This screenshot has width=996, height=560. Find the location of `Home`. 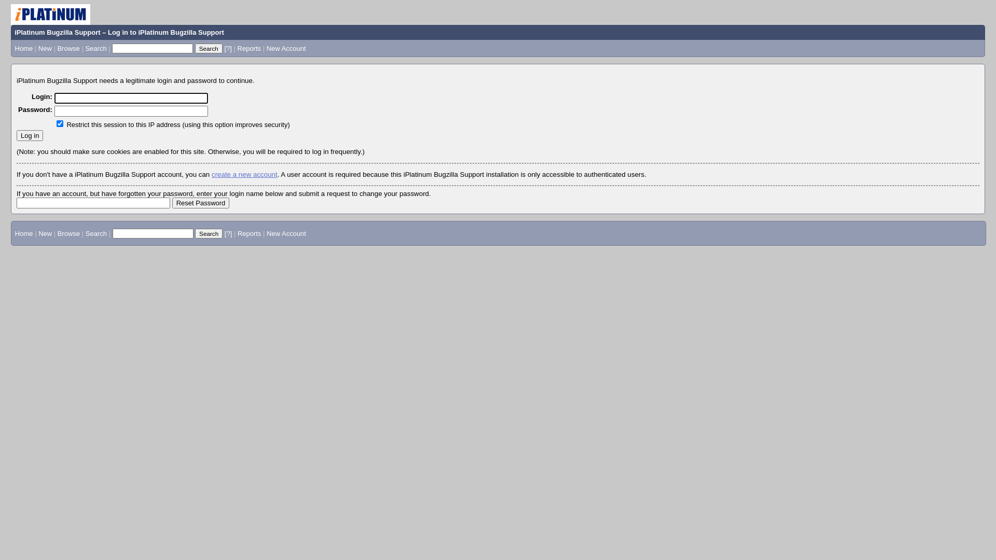

Home is located at coordinates (24, 49).